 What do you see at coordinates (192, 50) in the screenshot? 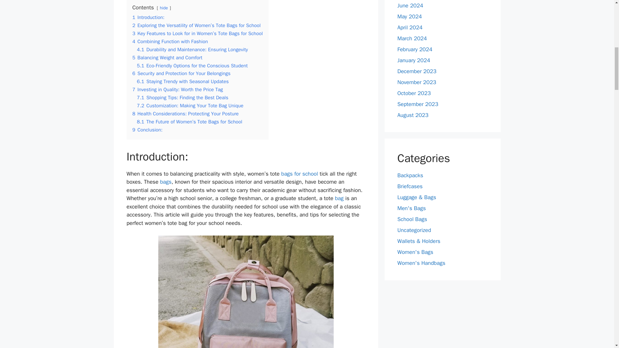
I see `4.1 Durability and Maintenance: Ensuring Longevity` at bounding box center [192, 50].